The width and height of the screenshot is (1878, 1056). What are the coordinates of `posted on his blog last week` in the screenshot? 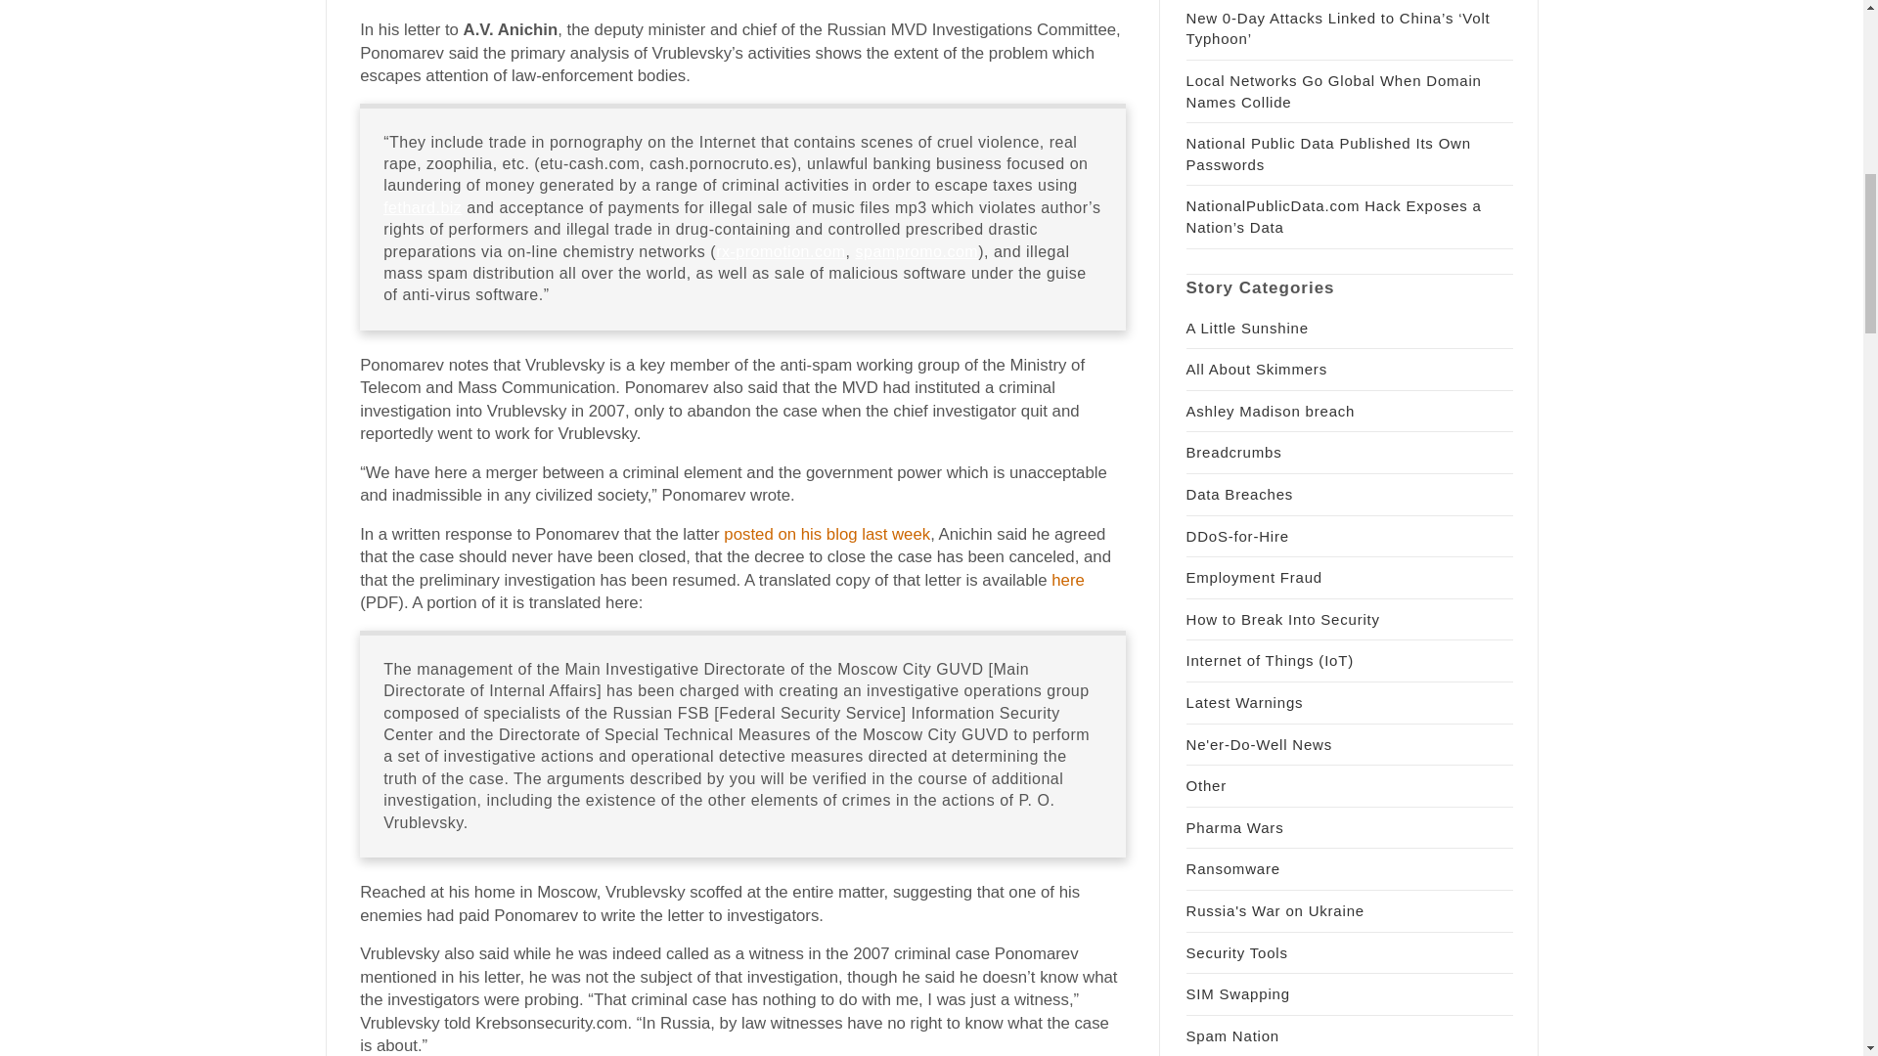 It's located at (826, 534).